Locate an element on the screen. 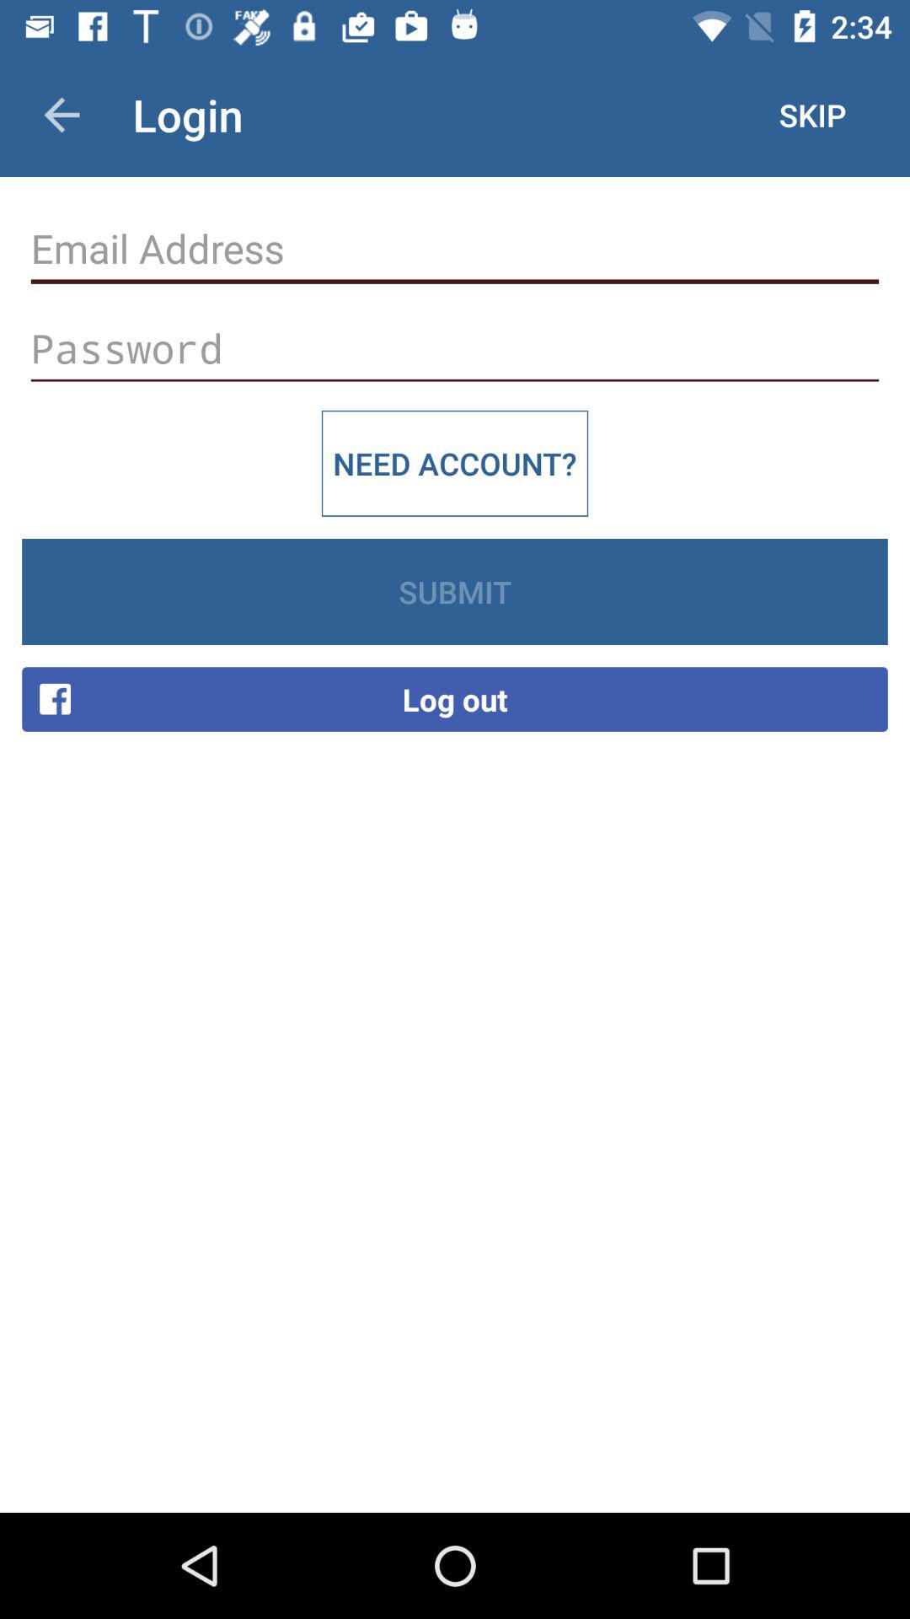 The width and height of the screenshot is (910, 1619). turn on item above the need account? item is located at coordinates (455, 349).